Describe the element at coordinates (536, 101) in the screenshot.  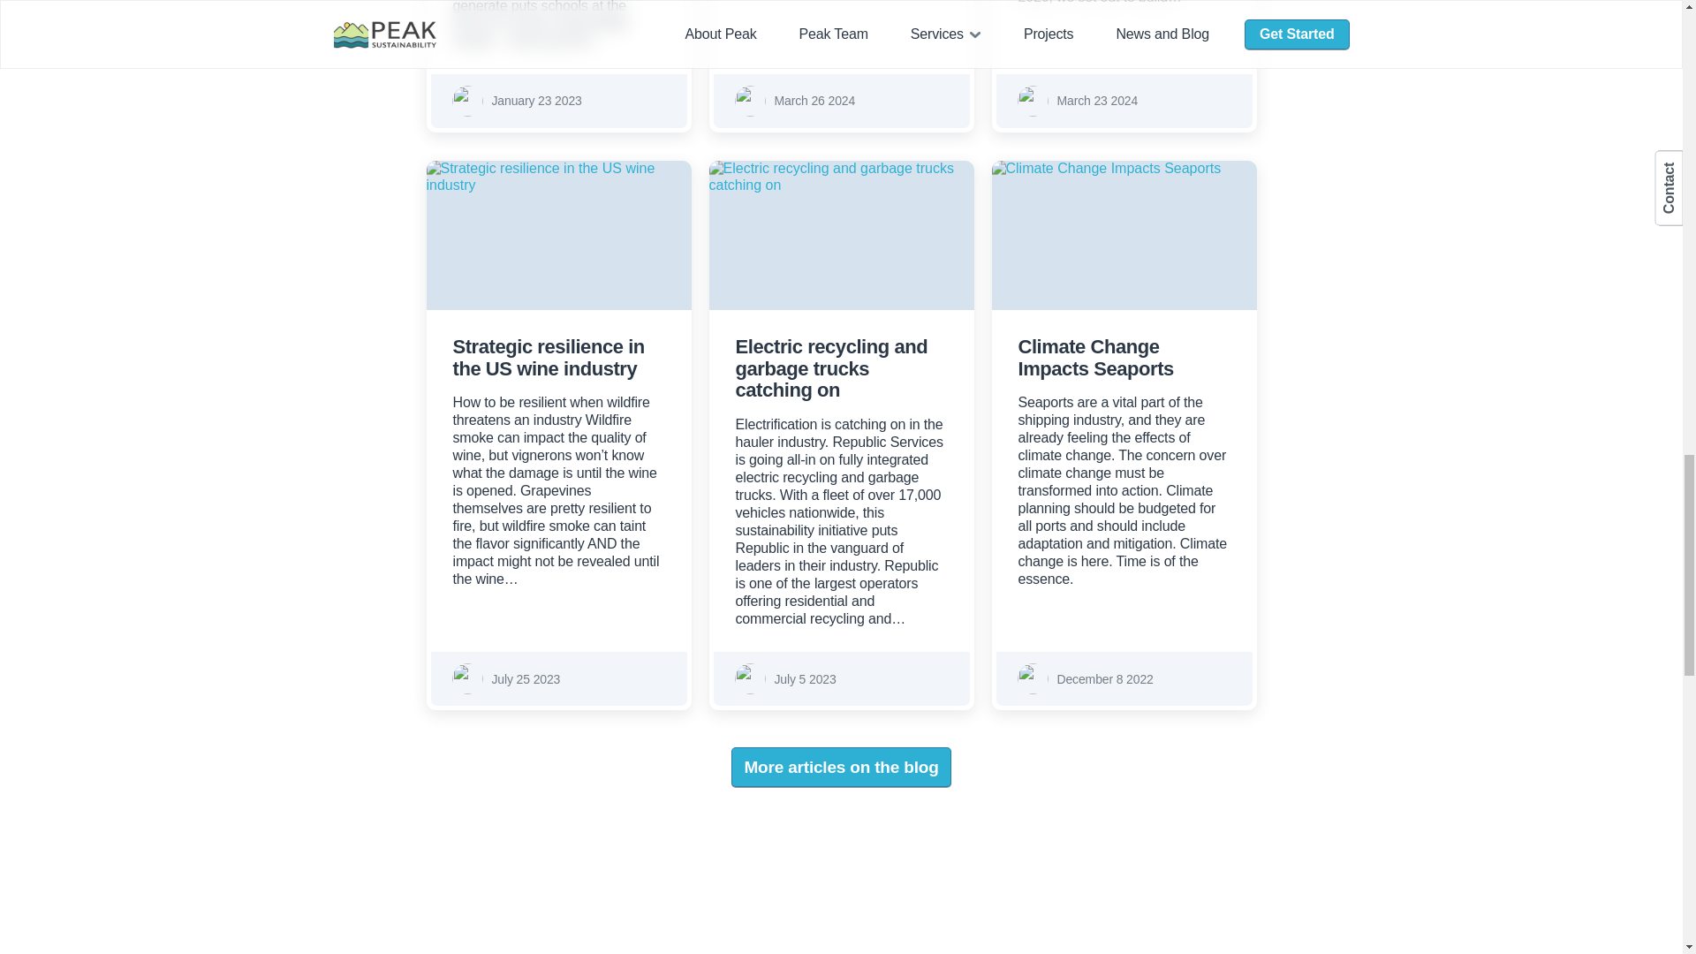
I see `January 23 2023` at that location.